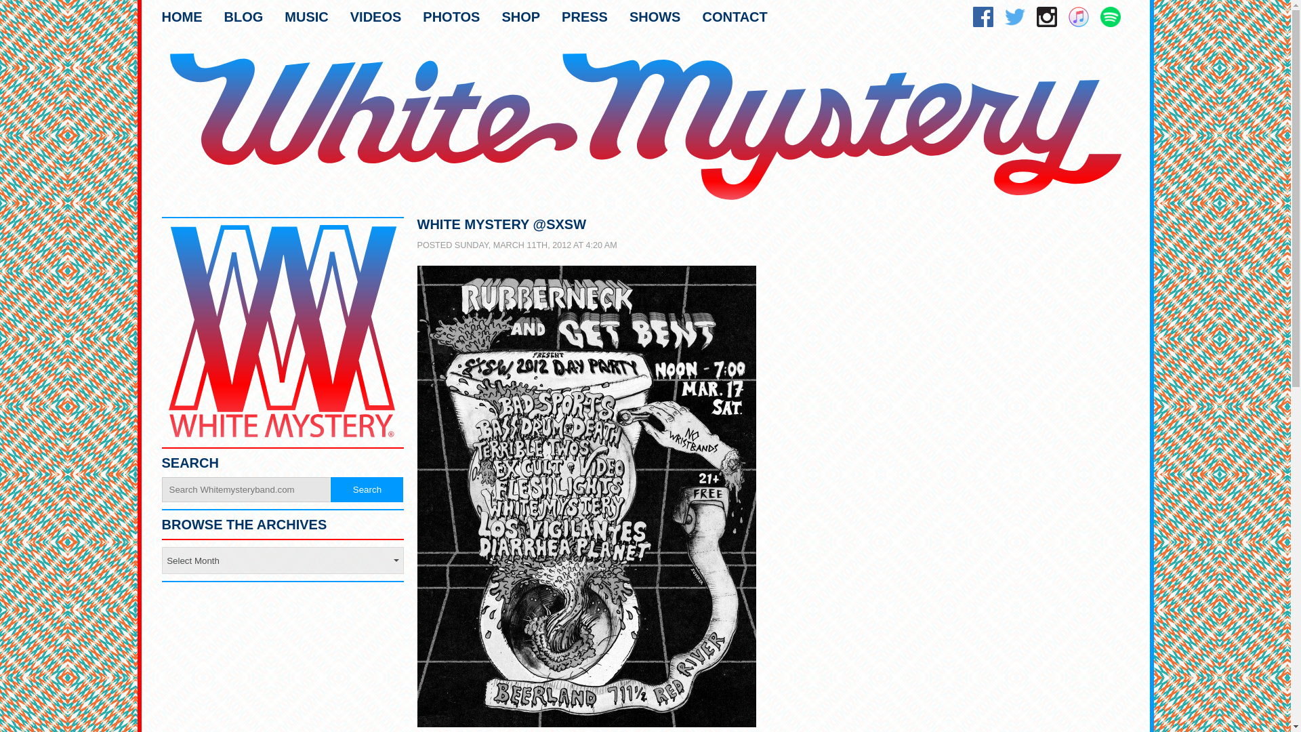 The height and width of the screenshot is (732, 1301). I want to click on VIDEOS, so click(375, 19).